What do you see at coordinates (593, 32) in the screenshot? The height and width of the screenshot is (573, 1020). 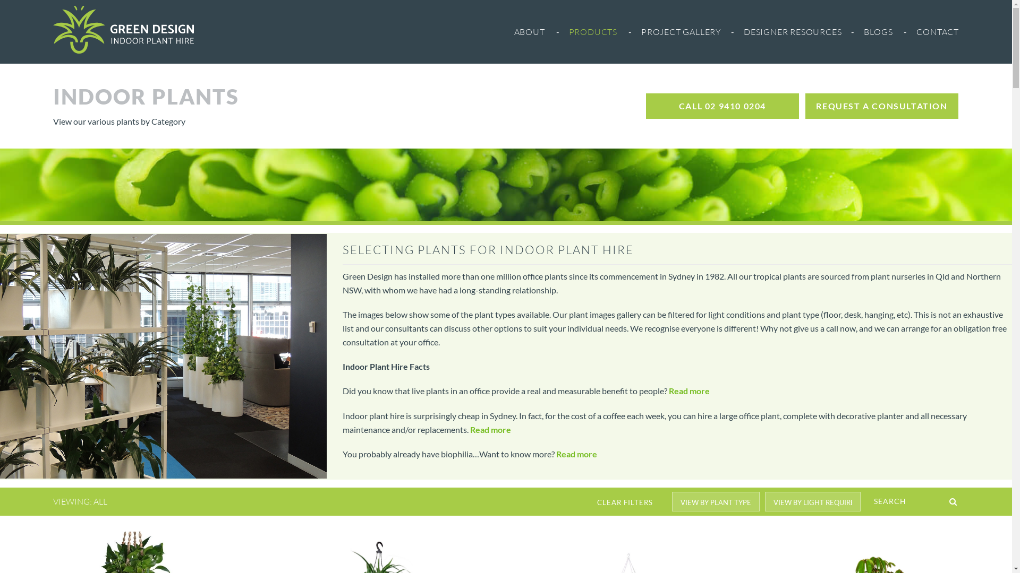 I see `PRODUCTS` at bounding box center [593, 32].